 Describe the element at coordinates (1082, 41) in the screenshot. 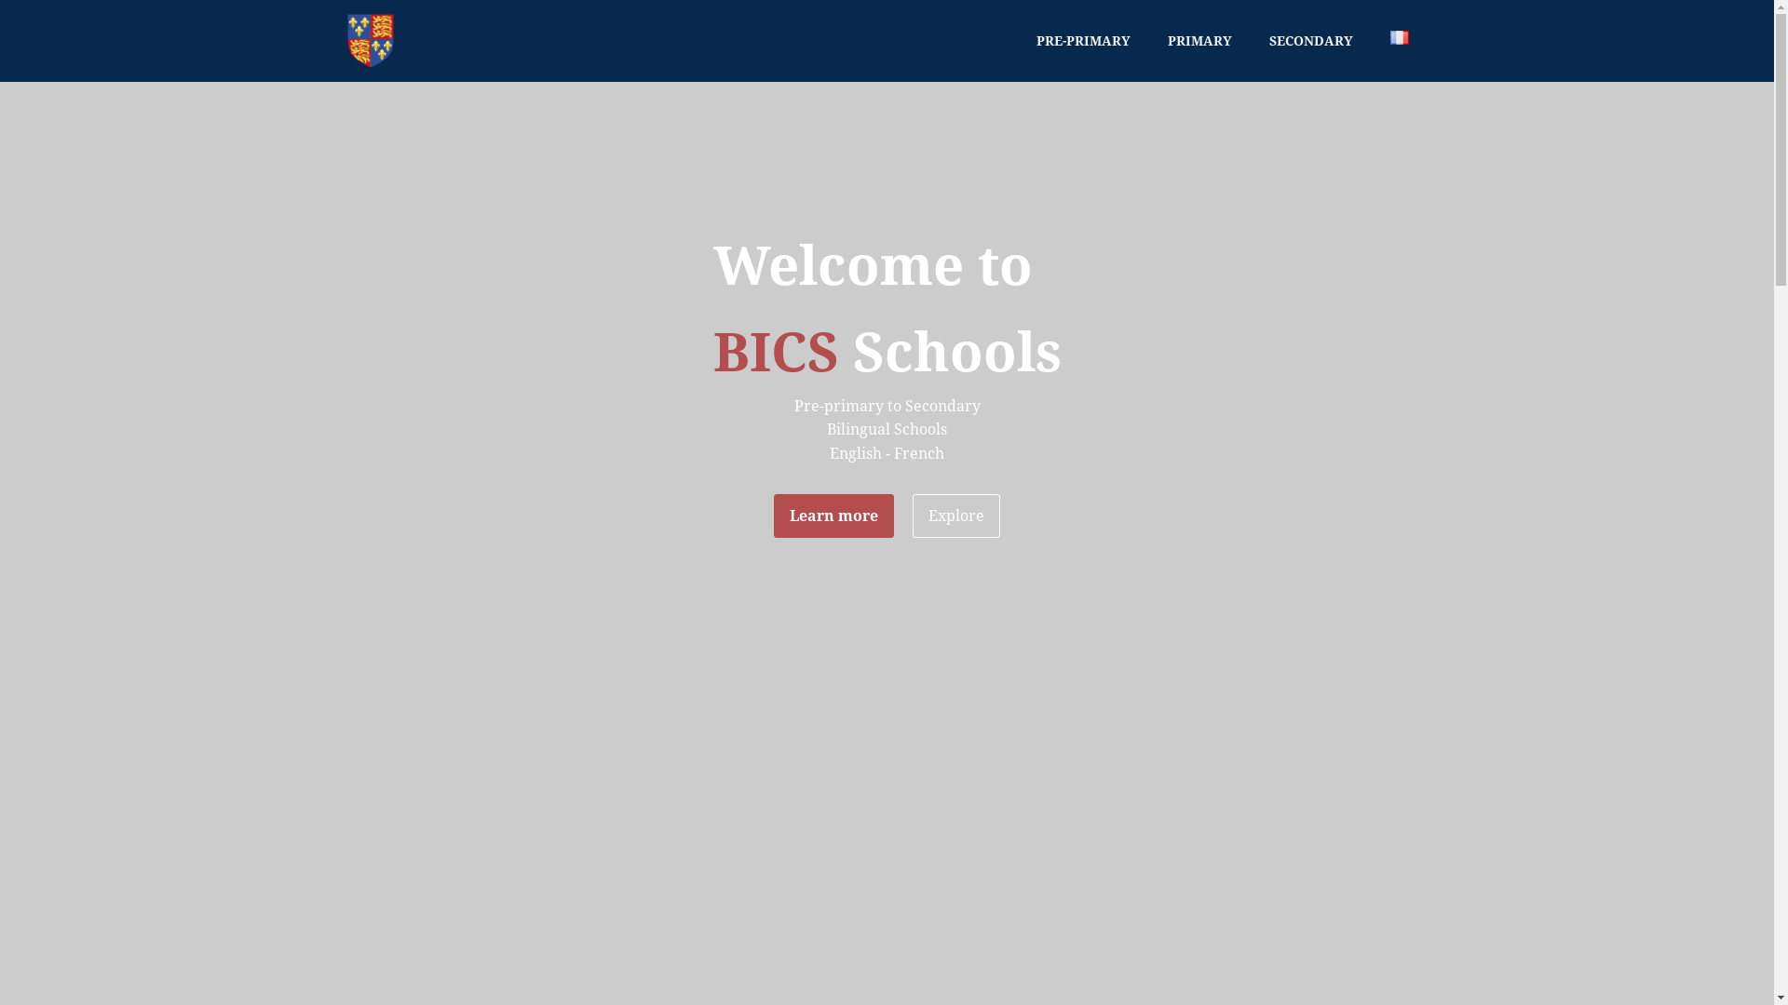

I see `PRE-PRIMARY` at that location.